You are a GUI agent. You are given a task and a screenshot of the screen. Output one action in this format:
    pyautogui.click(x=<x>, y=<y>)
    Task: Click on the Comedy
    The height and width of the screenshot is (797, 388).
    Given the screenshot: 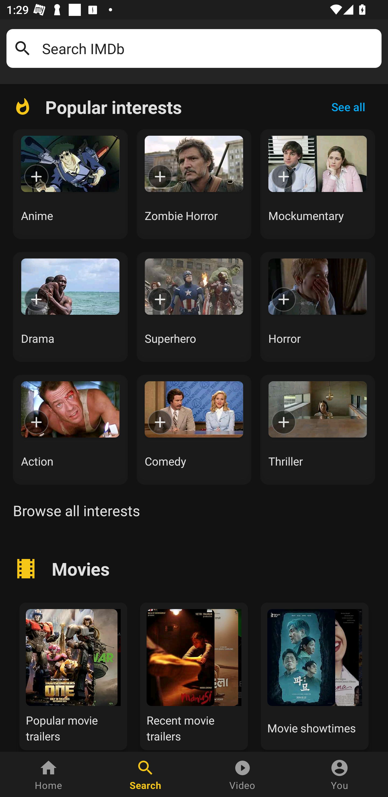 What is the action you would take?
    pyautogui.click(x=194, y=429)
    